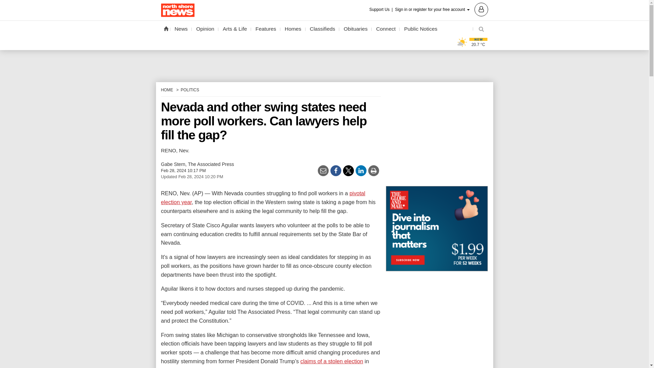  I want to click on News, so click(181, 29).